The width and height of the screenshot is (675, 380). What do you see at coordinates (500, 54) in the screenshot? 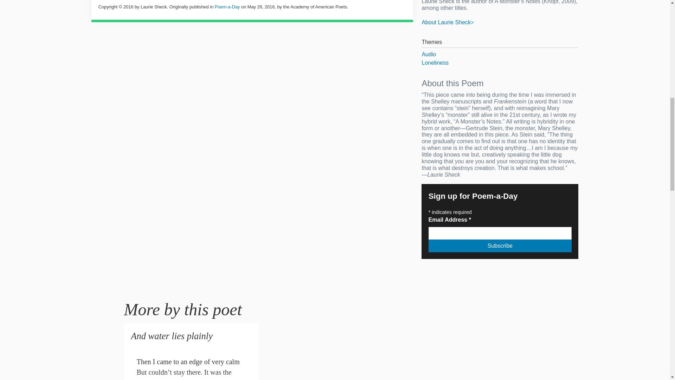
I see `Audio` at bounding box center [500, 54].